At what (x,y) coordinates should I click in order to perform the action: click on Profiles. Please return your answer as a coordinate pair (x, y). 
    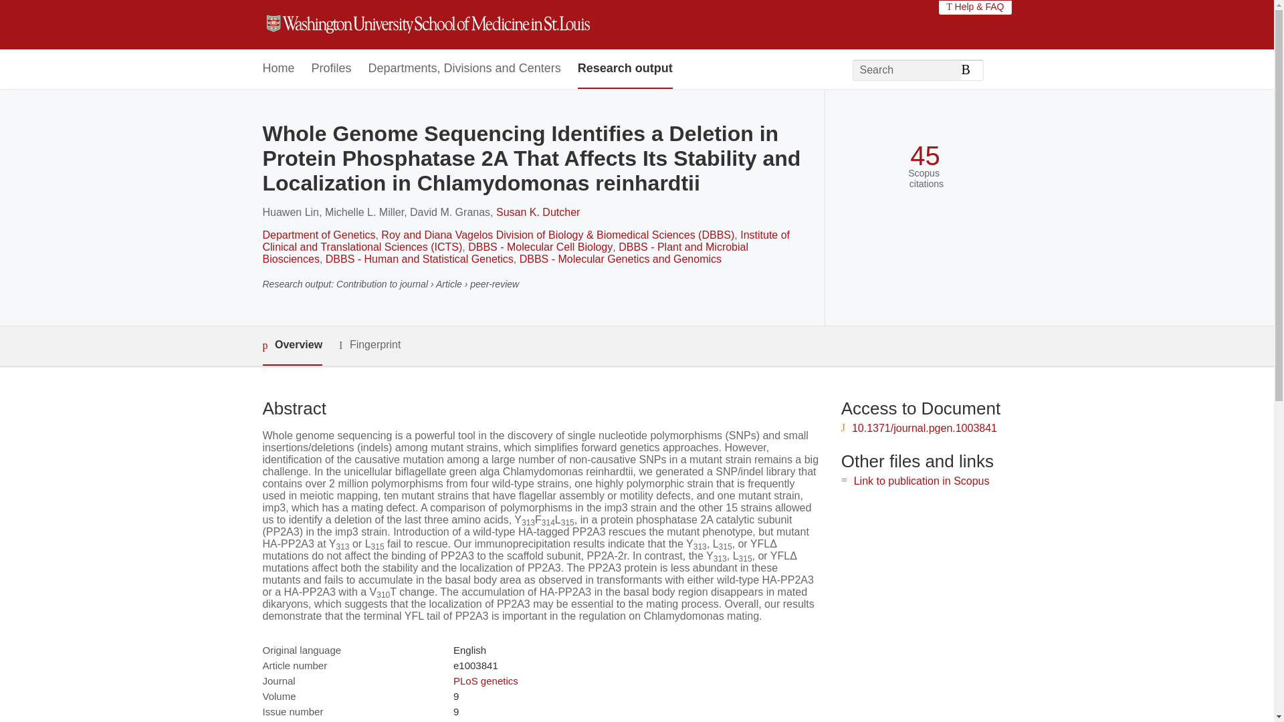
    Looking at the image, I should click on (332, 69).